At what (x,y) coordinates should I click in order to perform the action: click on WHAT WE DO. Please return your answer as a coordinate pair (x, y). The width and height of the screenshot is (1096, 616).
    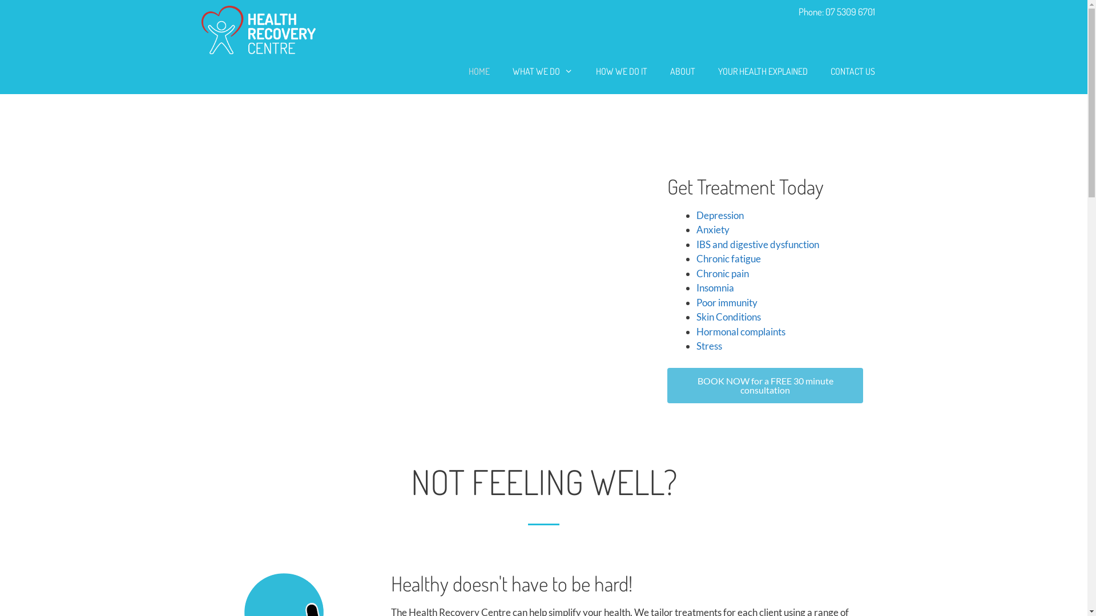
    Looking at the image, I should click on (543, 71).